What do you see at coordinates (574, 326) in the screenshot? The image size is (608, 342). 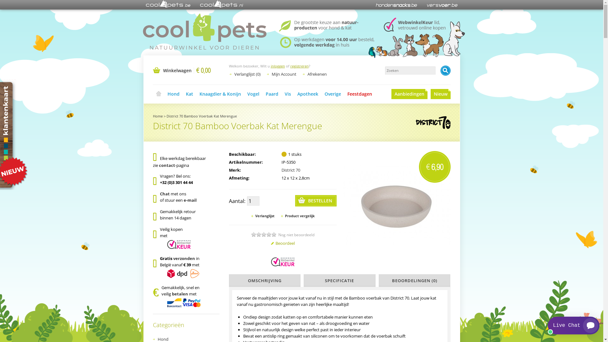 I see `Smartsupp widget button` at bounding box center [574, 326].